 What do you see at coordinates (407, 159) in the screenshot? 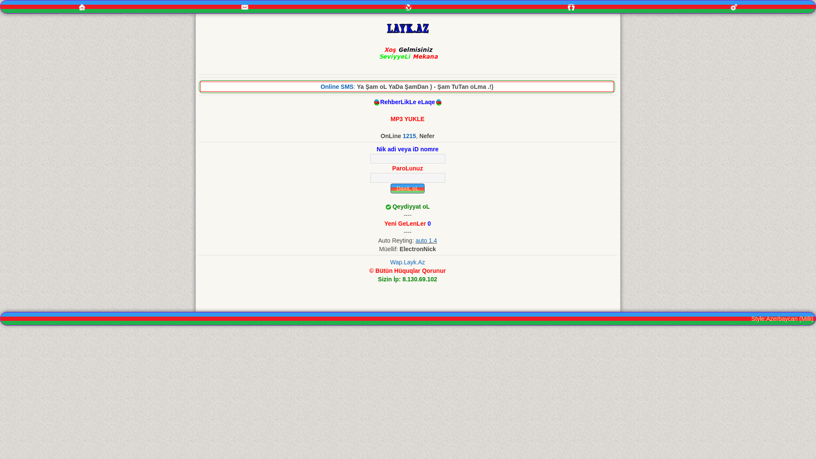
I see `nick` at bounding box center [407, 159].